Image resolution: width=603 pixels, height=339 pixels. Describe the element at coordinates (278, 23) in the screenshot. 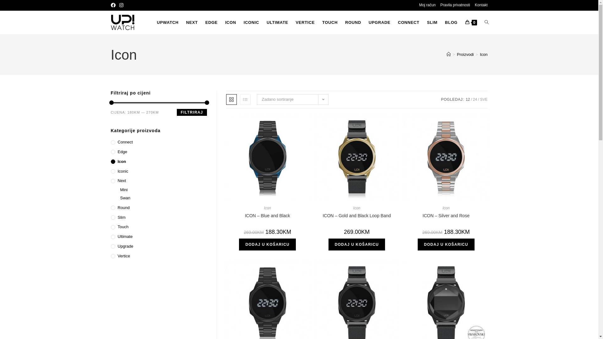

I see `ULTIMATE` at that location.